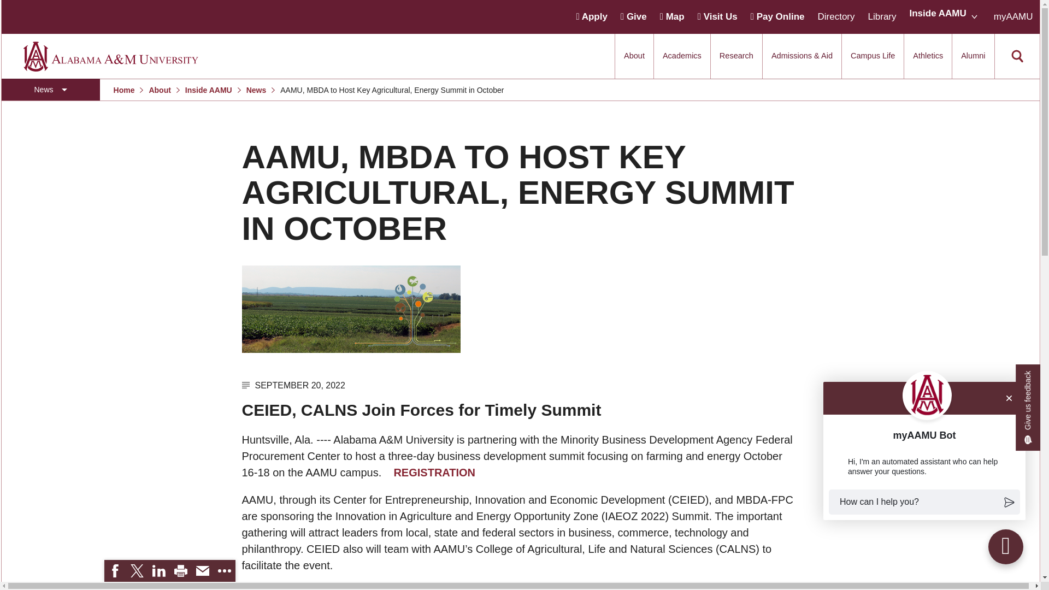 The height and width of the screenshot is (590, 1049). Describe the element at coordinates (158, 570) in the screenshot. I see `Share this link on Linkedin` at that location.